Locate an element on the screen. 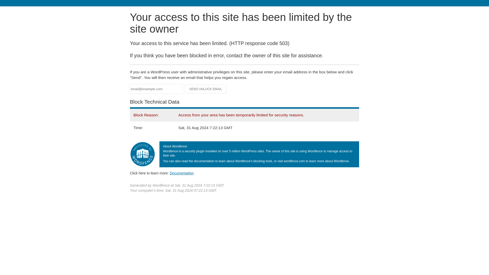  Send Unlock Email is located at coordinates (206, 89).